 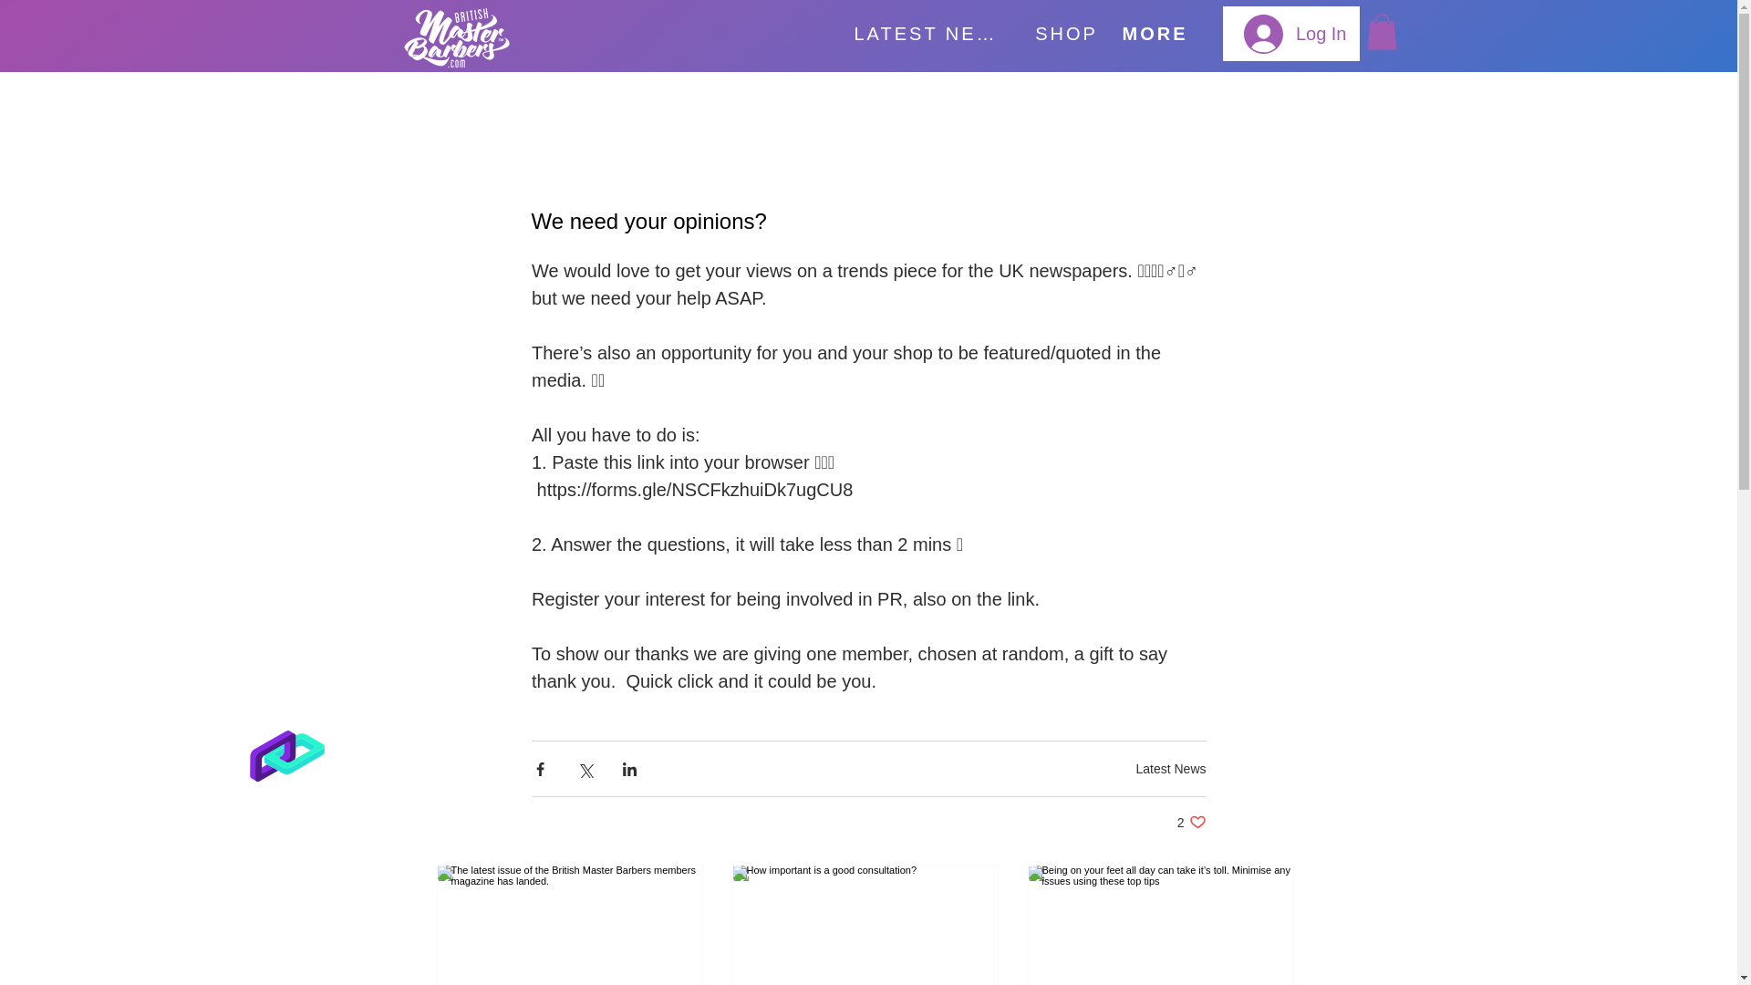 I want to click on Latest News, so click(x=1191, y=823).